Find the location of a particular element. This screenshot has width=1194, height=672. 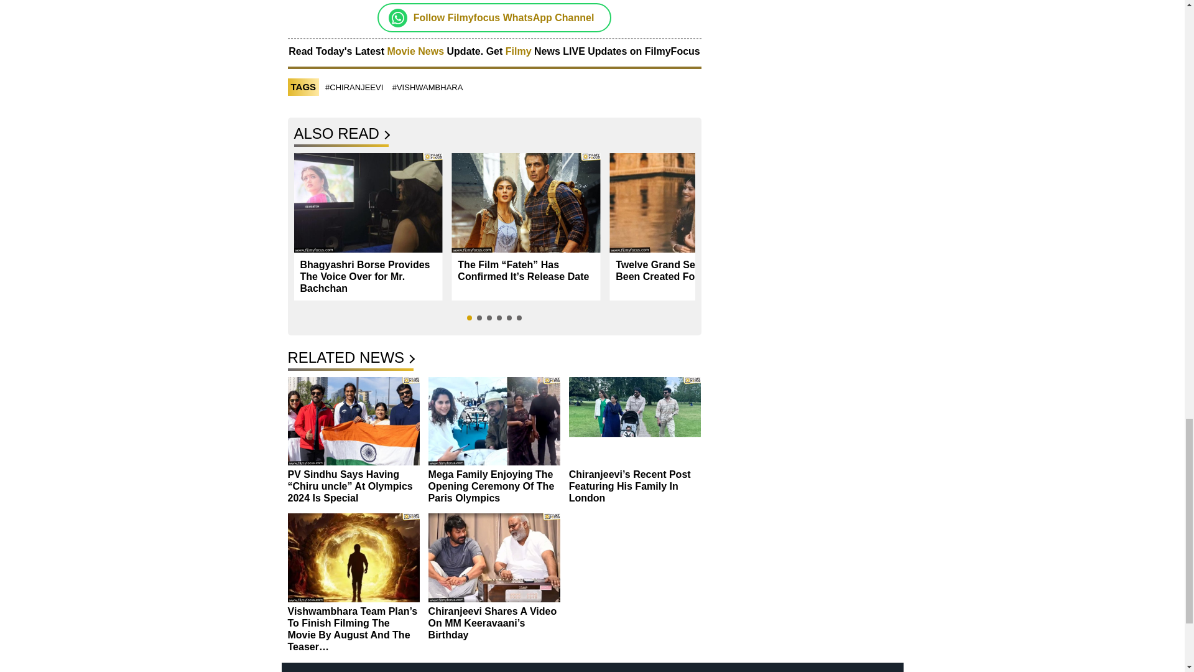

Movie News is located at coordinates (415, 51).